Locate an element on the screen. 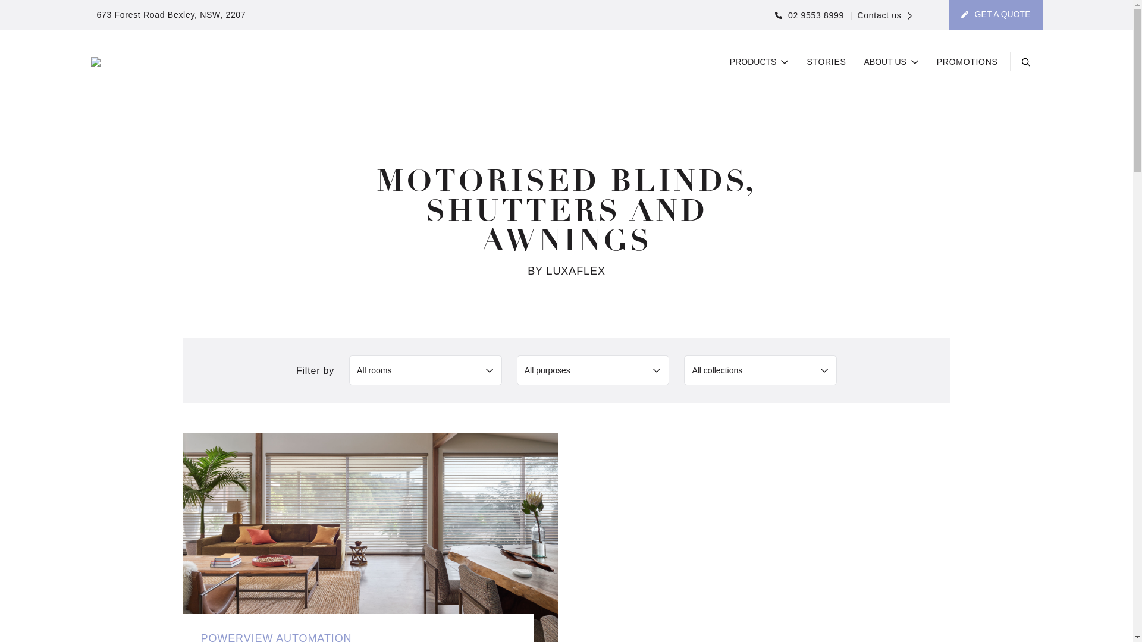  PRODUCTS is located at coordinates (760, 62).